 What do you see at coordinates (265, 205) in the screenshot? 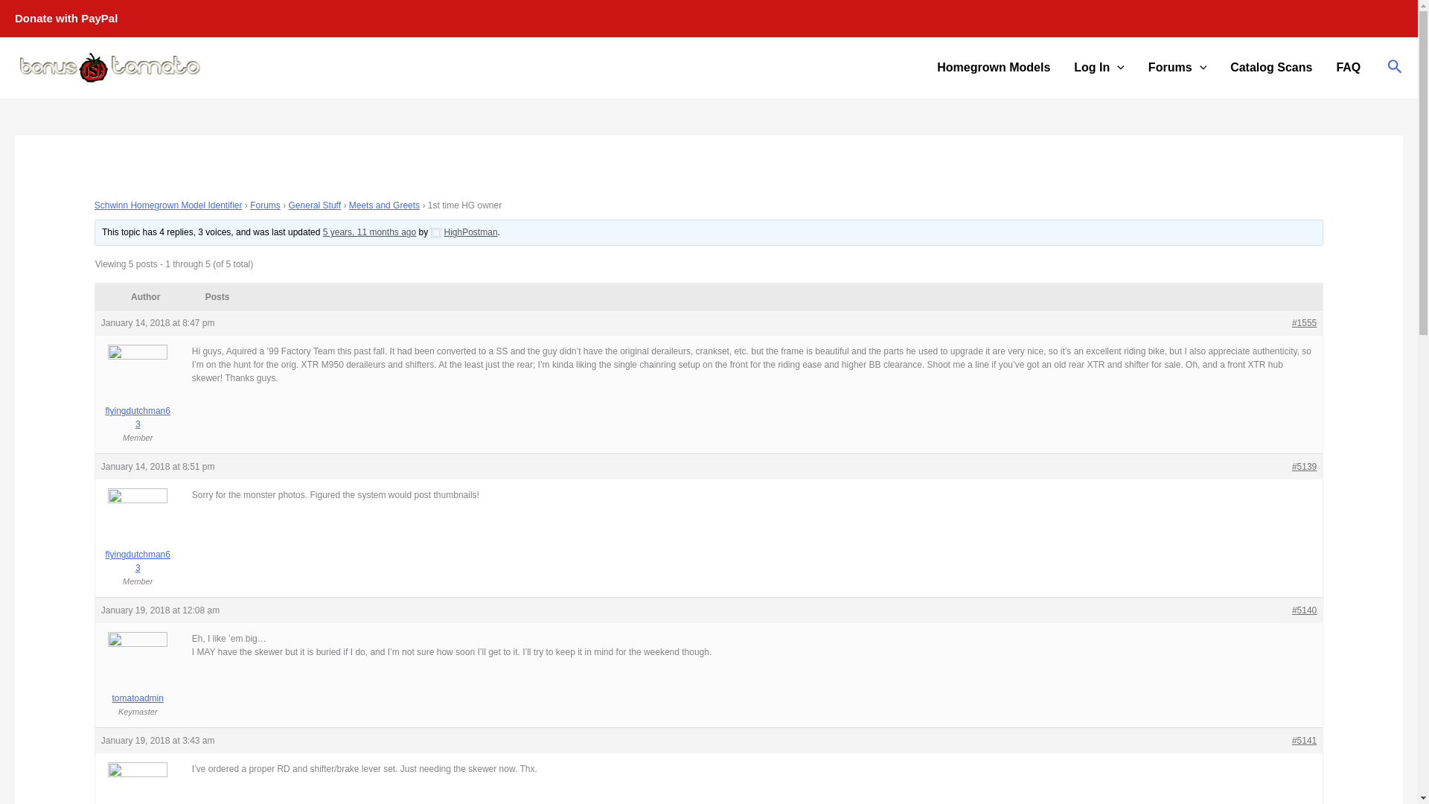
I see `Forums` at bounding box center [265, 205].